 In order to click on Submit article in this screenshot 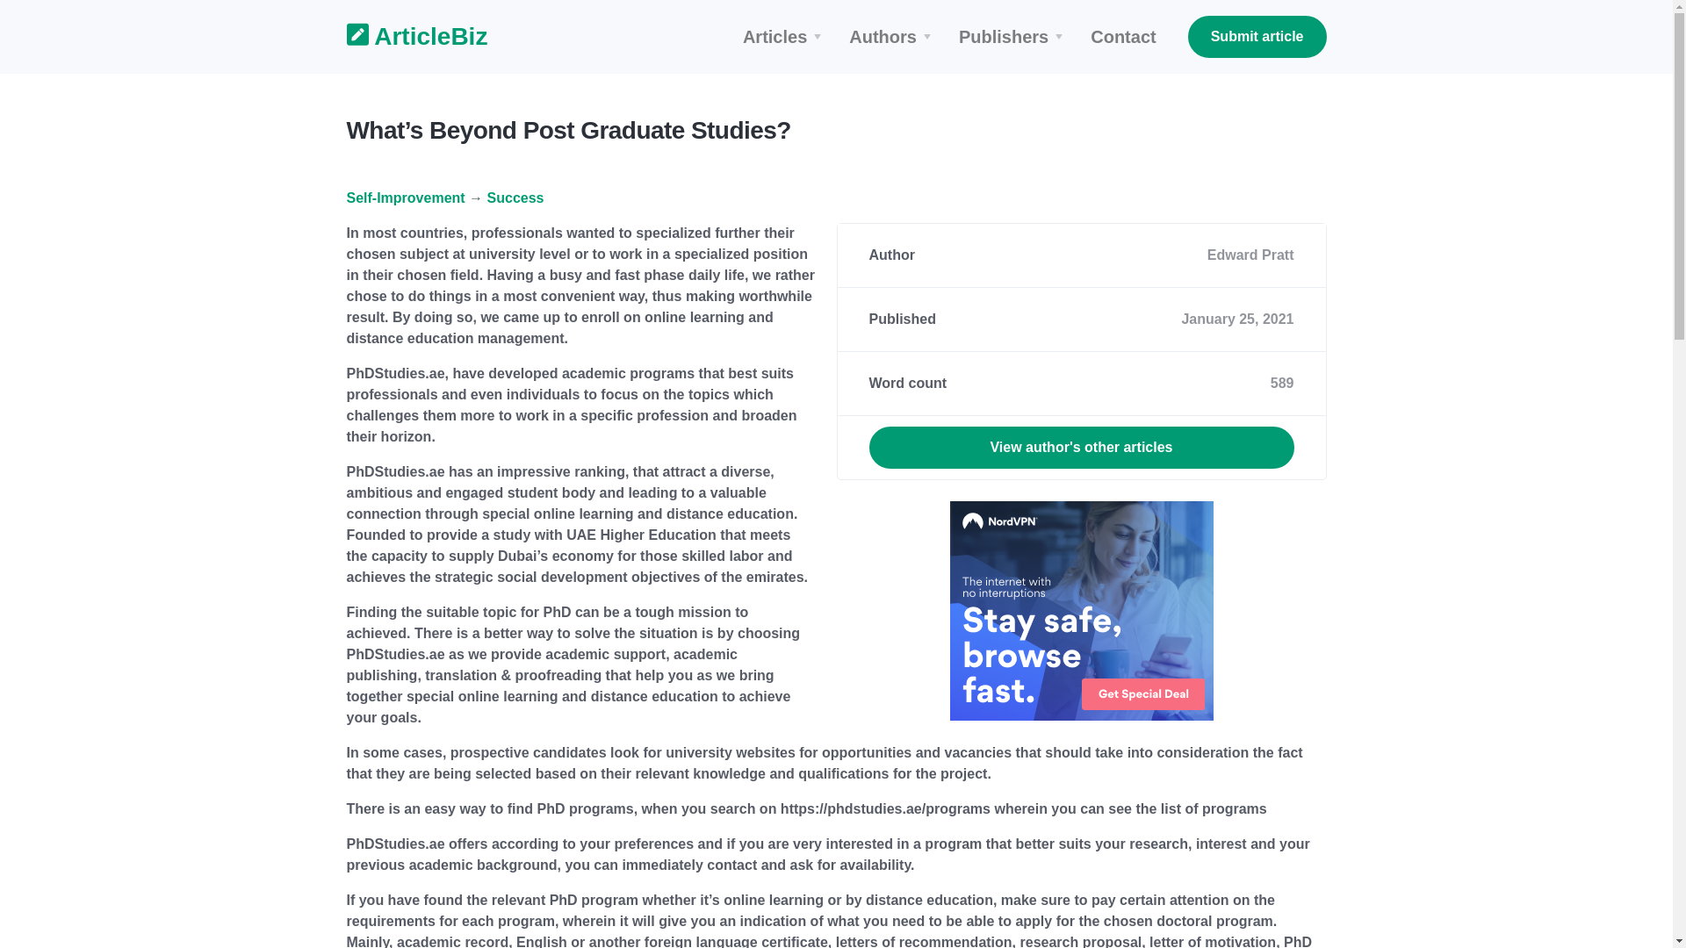, I will do `click(1257, 37)`.